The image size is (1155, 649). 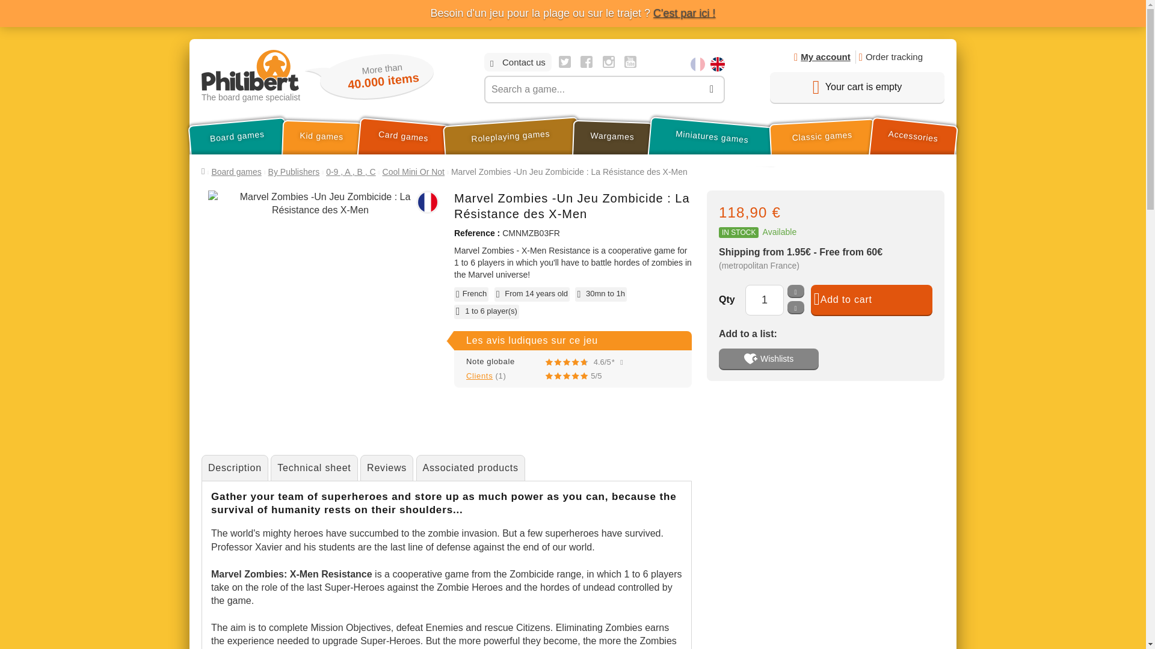 I want to click on Your cart is empty, so click(x=857, y=87).